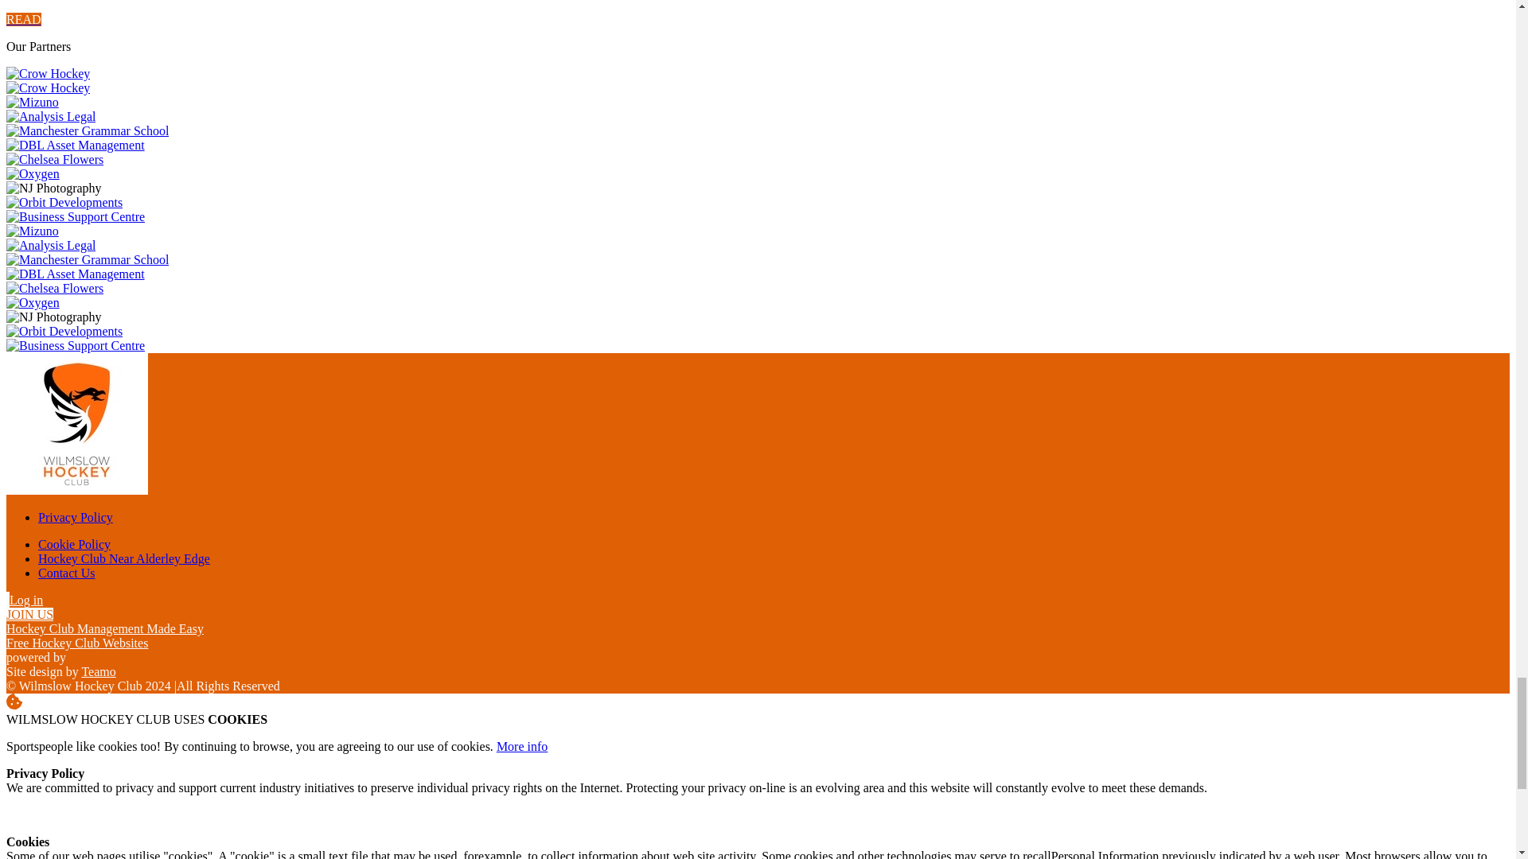 The image size is (1528, 859). Describe the element at coordinates (75, 145) in the screenshot. I see `DBL Asset Management` at that location.